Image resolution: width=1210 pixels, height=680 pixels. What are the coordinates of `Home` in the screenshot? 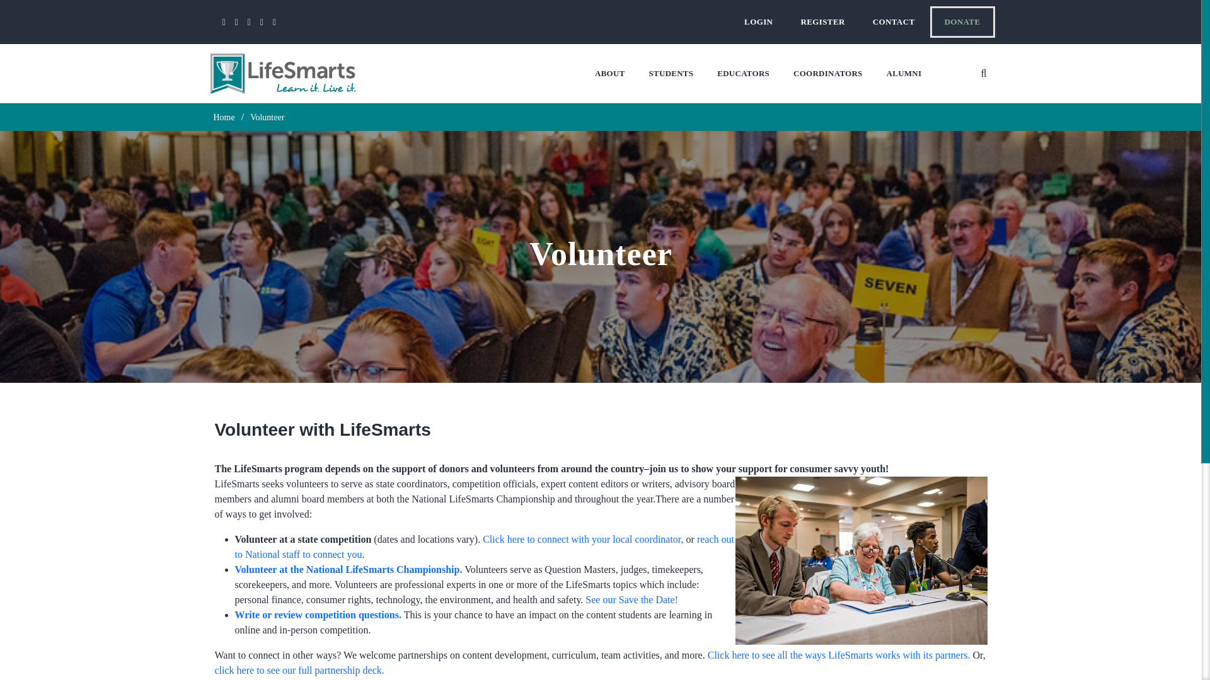 It's located at (224, 117).